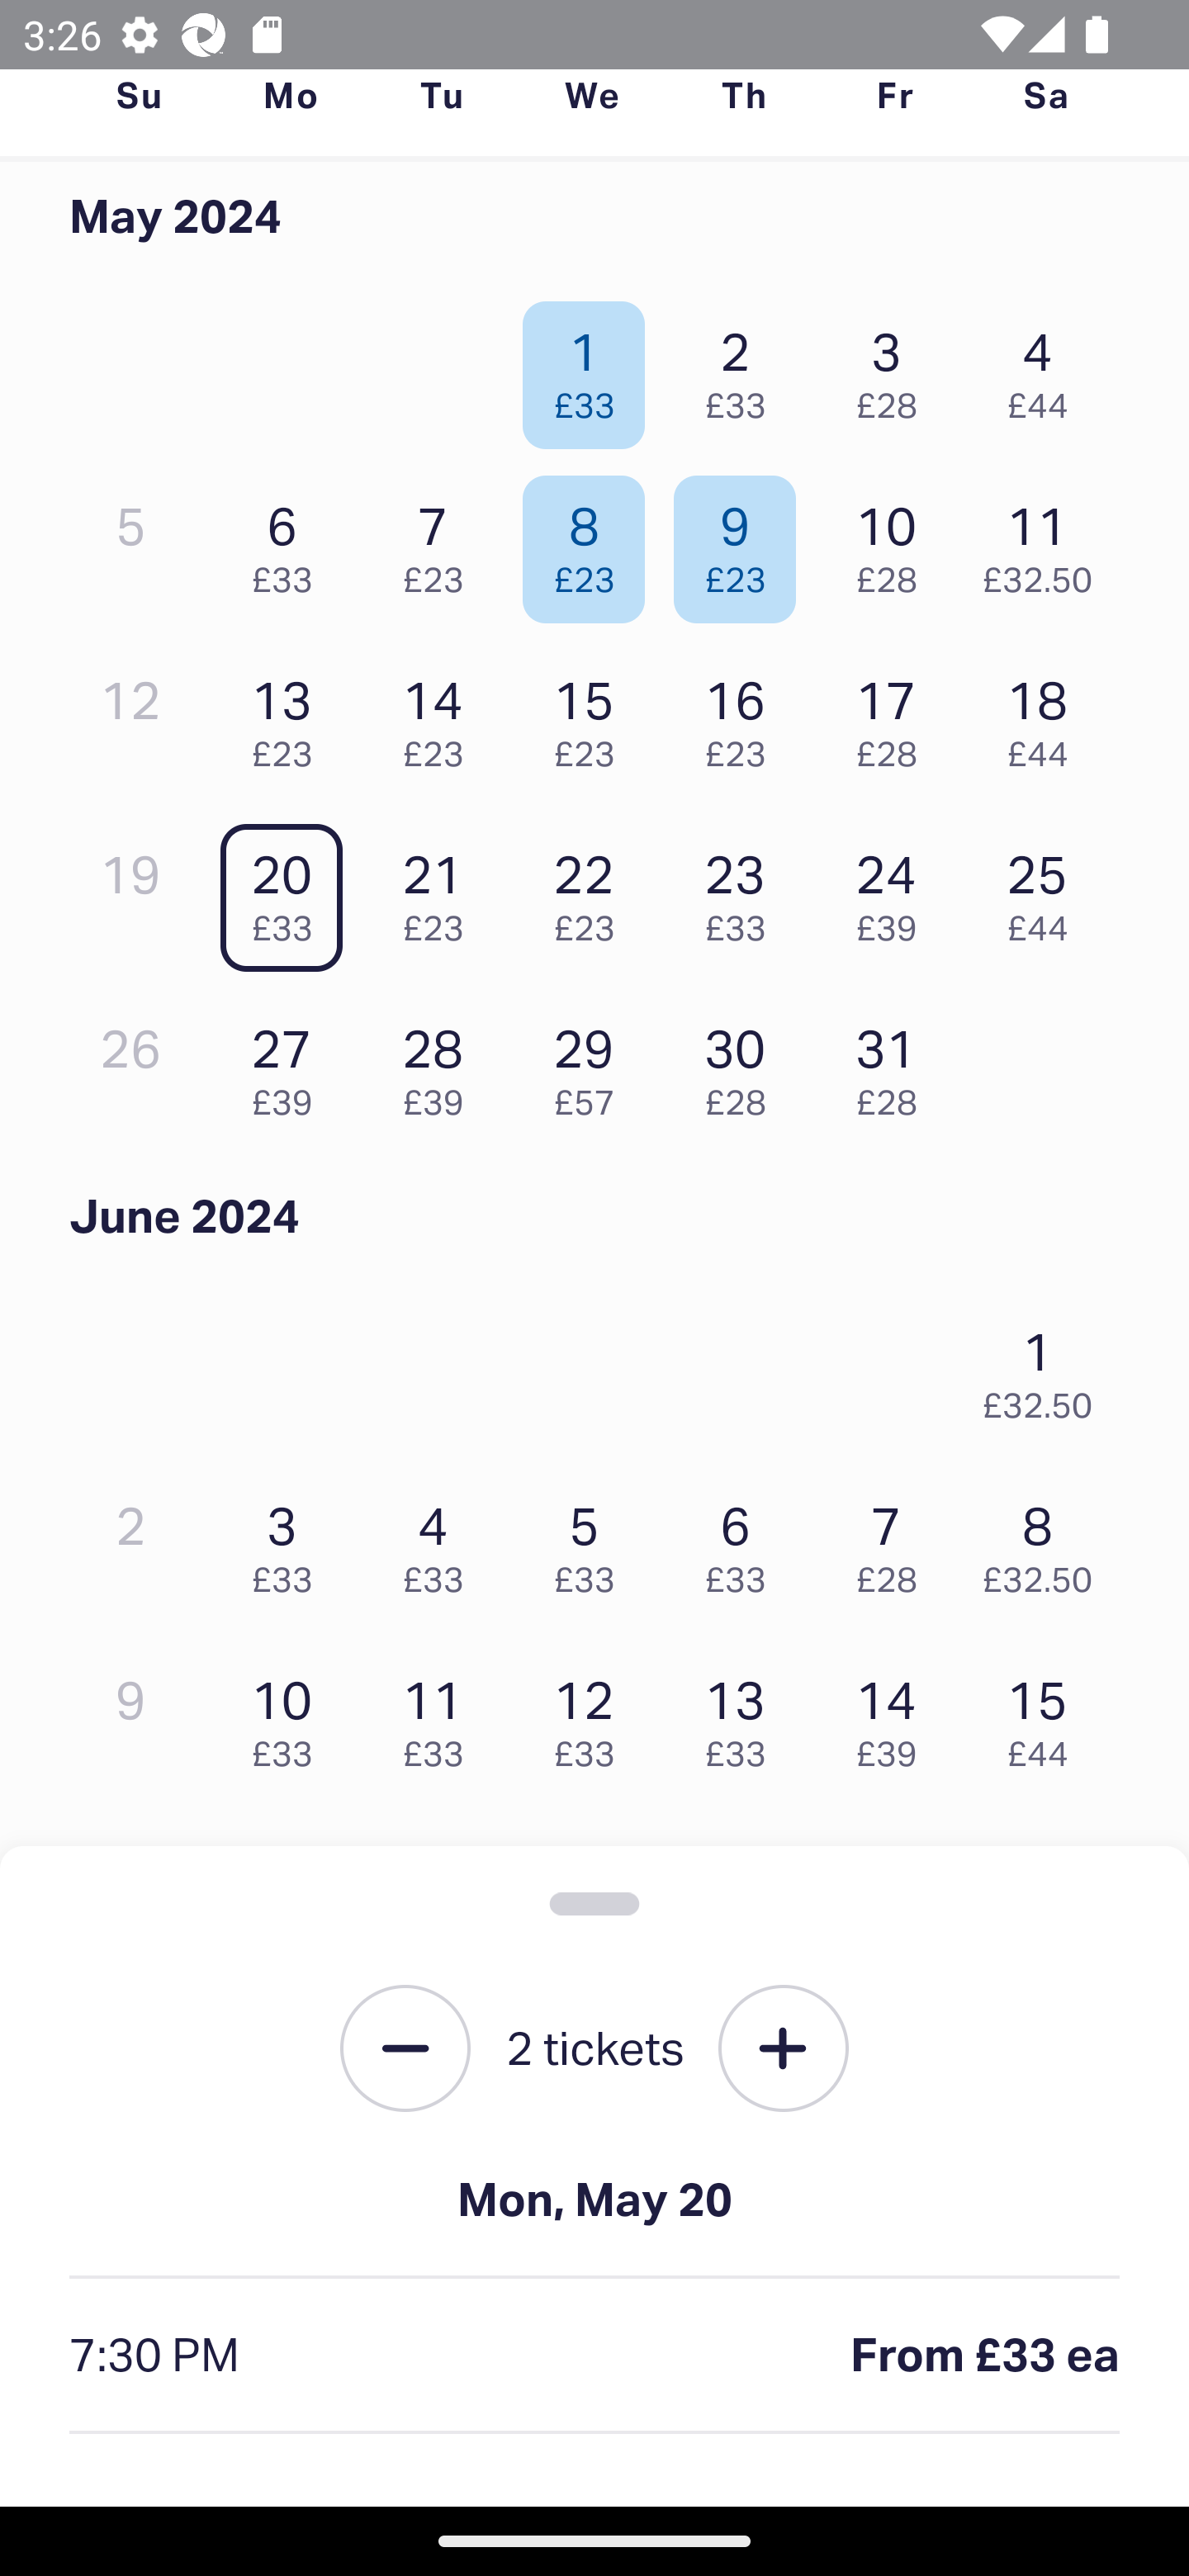 The height and width of the screenshot is (2576, 1189). What do you see at coordinates (1045, 542) in the screenshot?
I see `11 £32.50` at bounding box center [1045, 542].